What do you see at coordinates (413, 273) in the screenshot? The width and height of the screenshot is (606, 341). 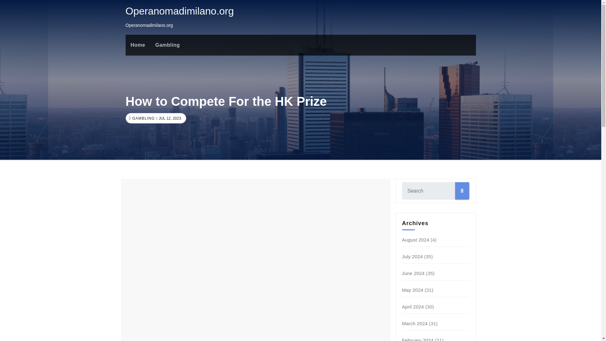 I see `June 2024` at bounding box center [413, 273].